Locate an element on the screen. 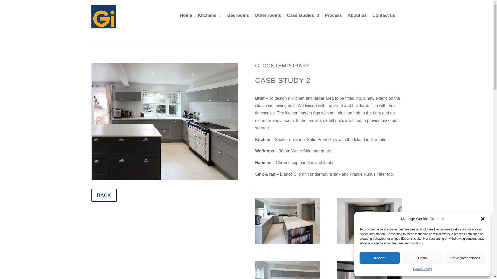 Image resolution: width=497 pixels, height=279 pixels. Cookie Policy is located at coordinates (422, 269).